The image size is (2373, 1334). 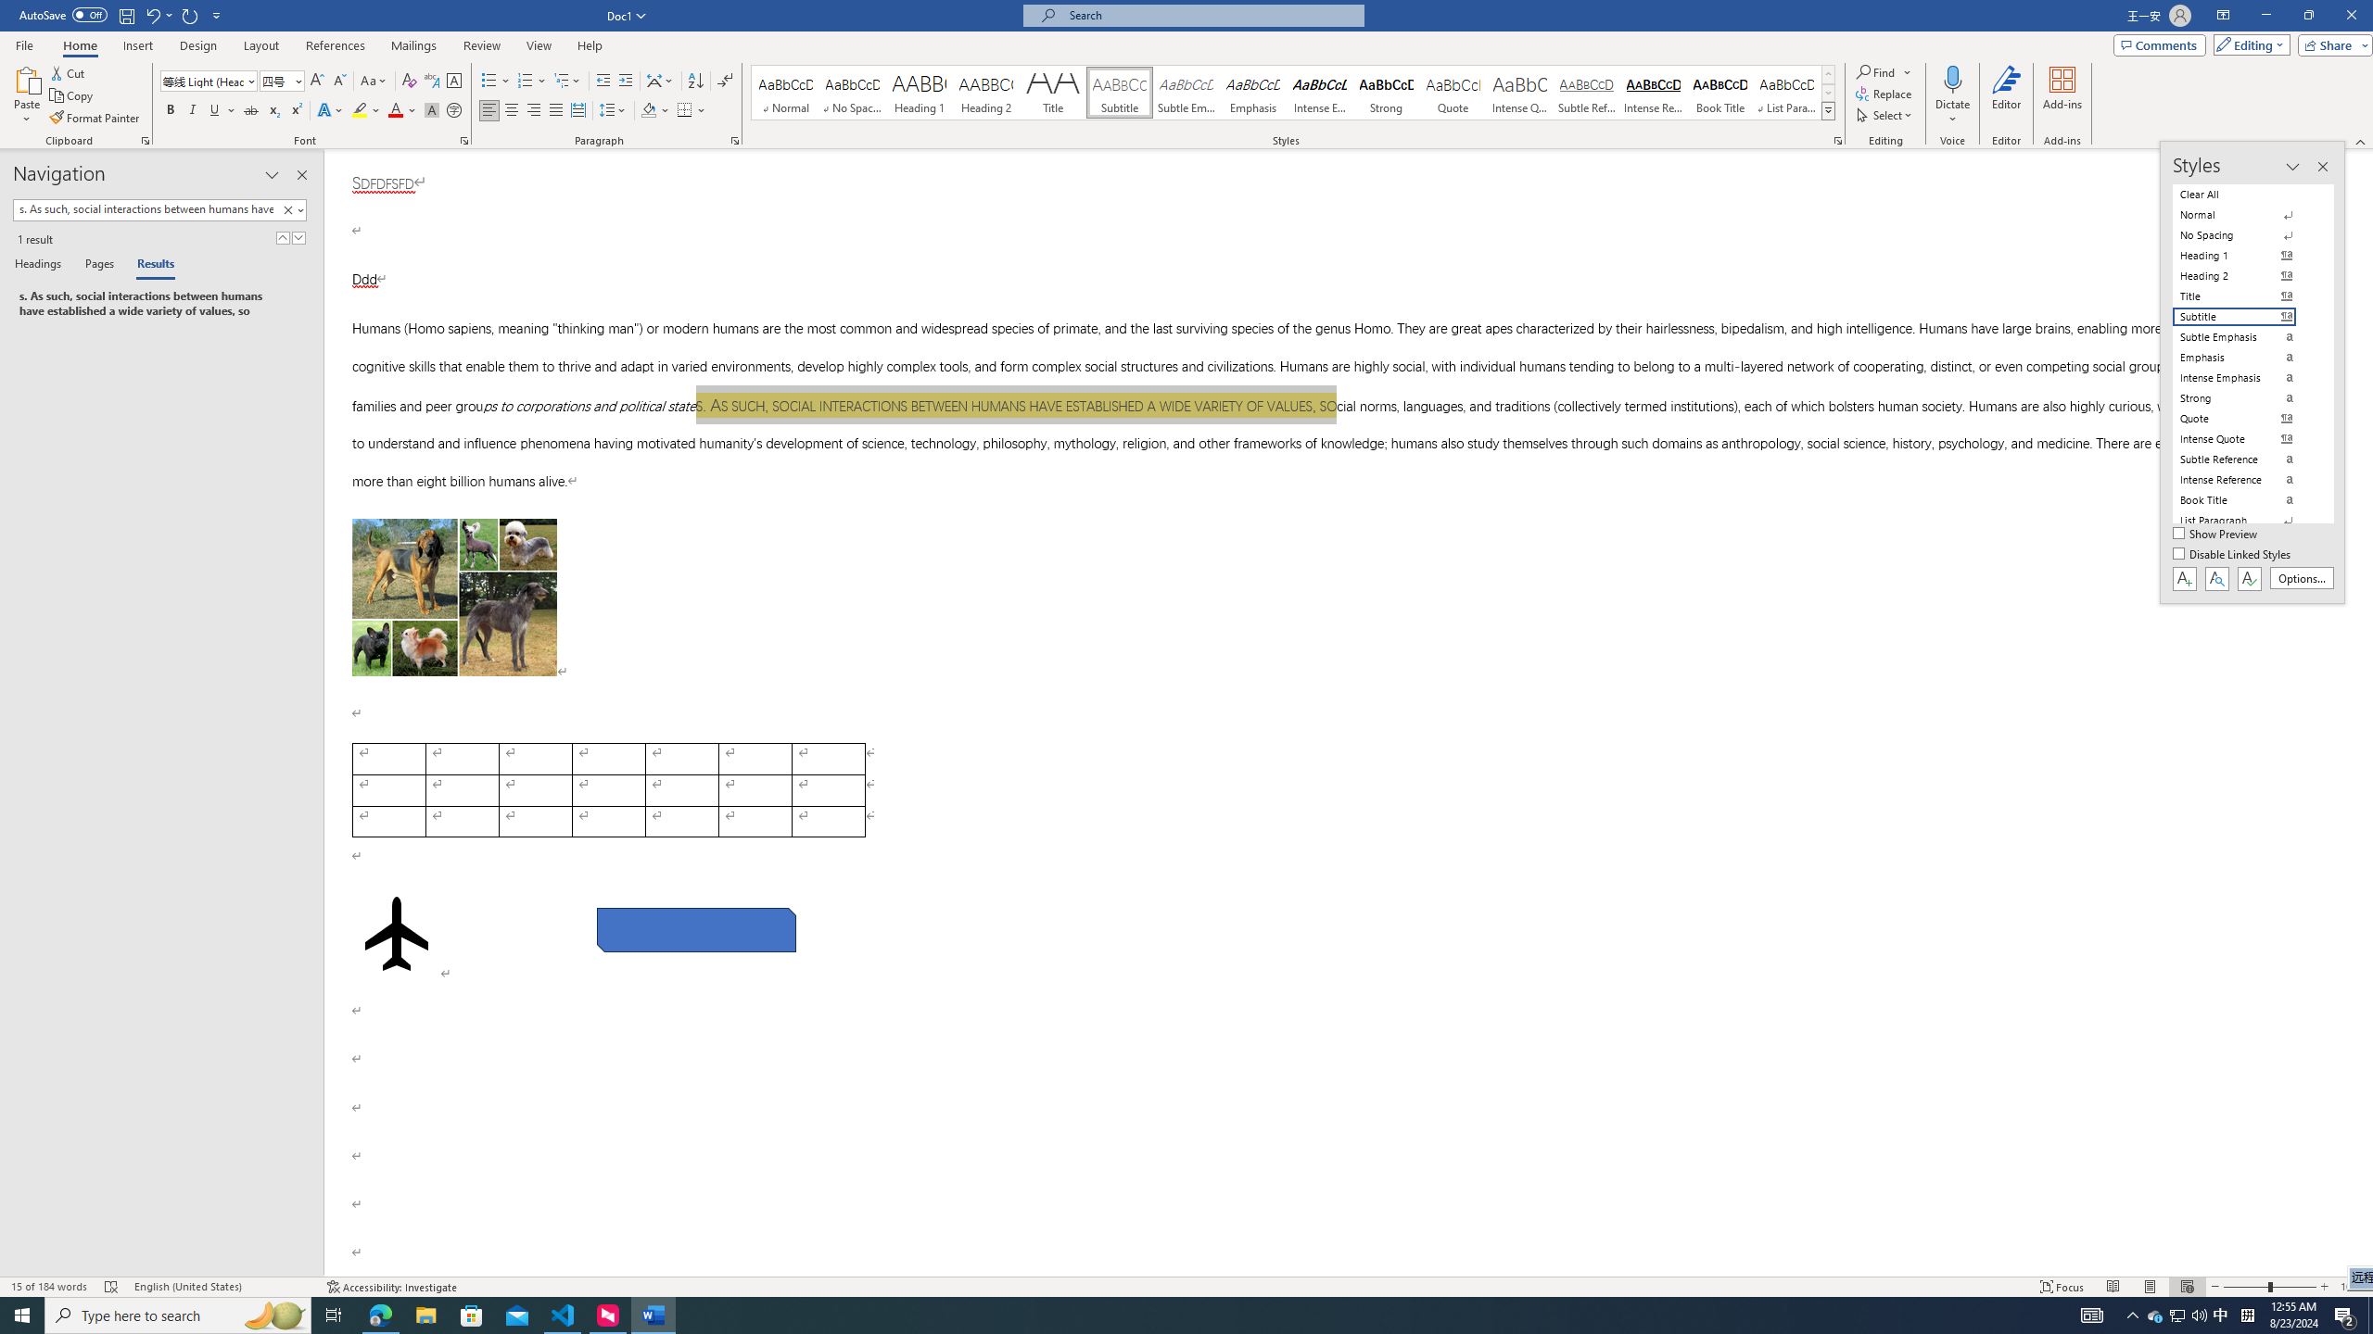 I want to click on Copy, so click(x=73, y=96).